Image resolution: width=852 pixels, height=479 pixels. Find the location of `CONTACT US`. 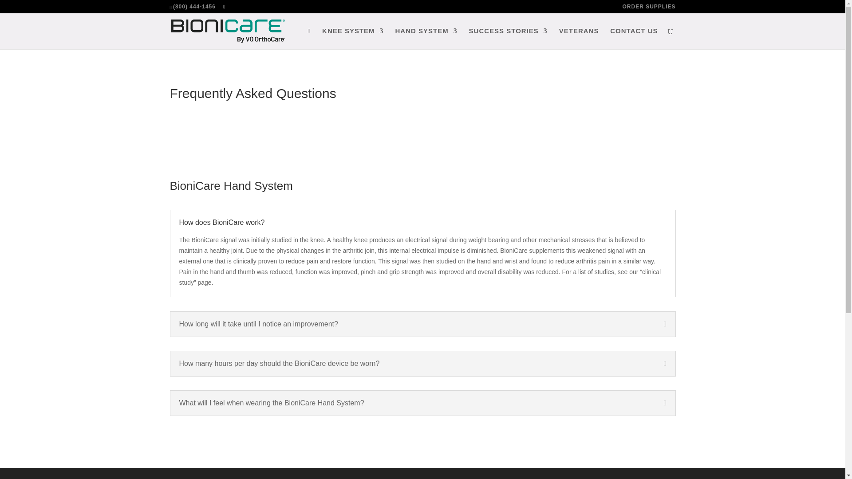

CONTACT US is located at coordinates (634, 38).